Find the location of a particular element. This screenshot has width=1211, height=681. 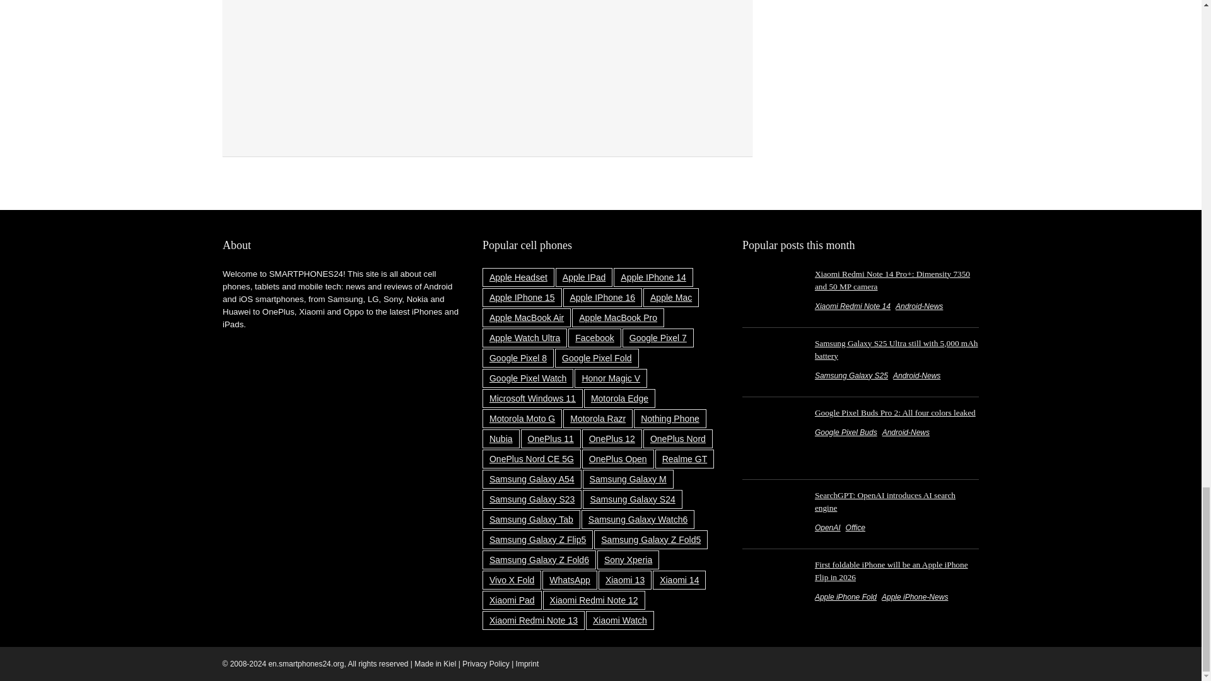

Comment Form is located at coordinates (487, 67).